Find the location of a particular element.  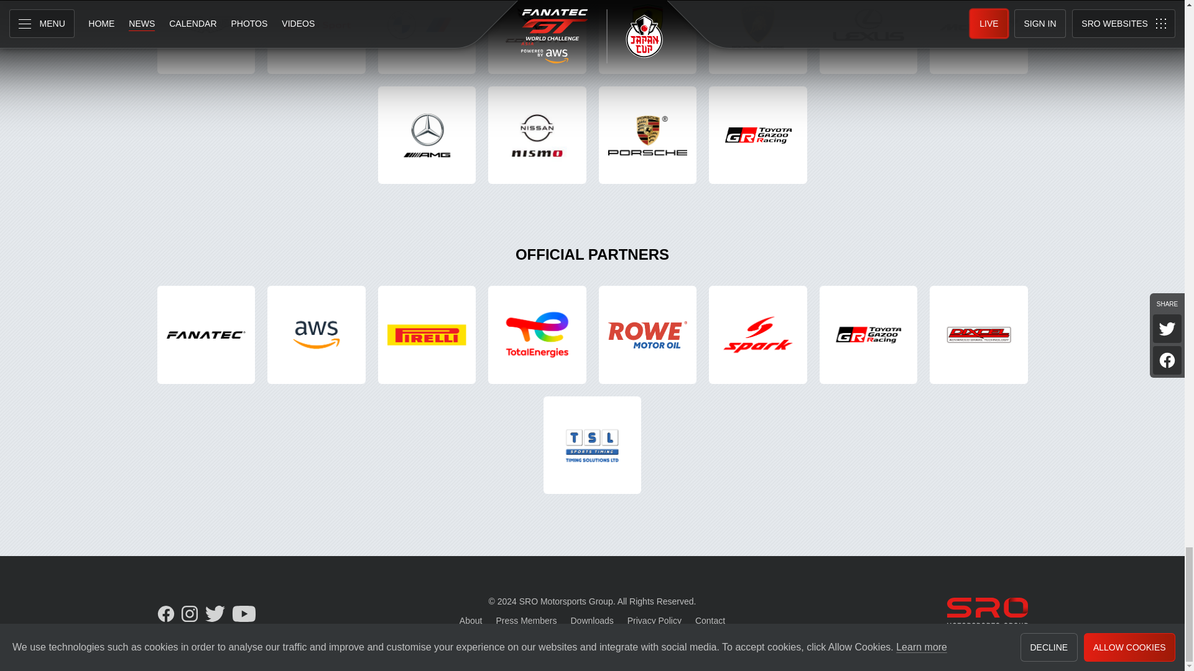

Ferrari is located at coordinates (647, 37).